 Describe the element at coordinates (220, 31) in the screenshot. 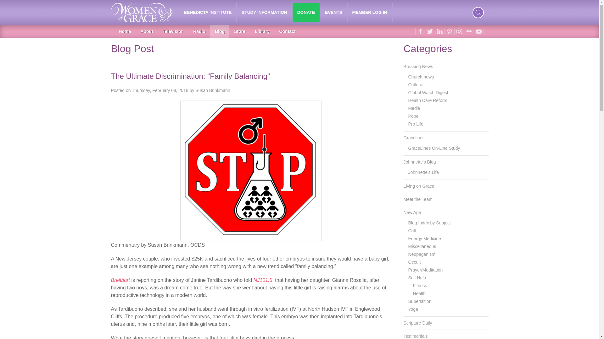

I see `Blog` at that location.